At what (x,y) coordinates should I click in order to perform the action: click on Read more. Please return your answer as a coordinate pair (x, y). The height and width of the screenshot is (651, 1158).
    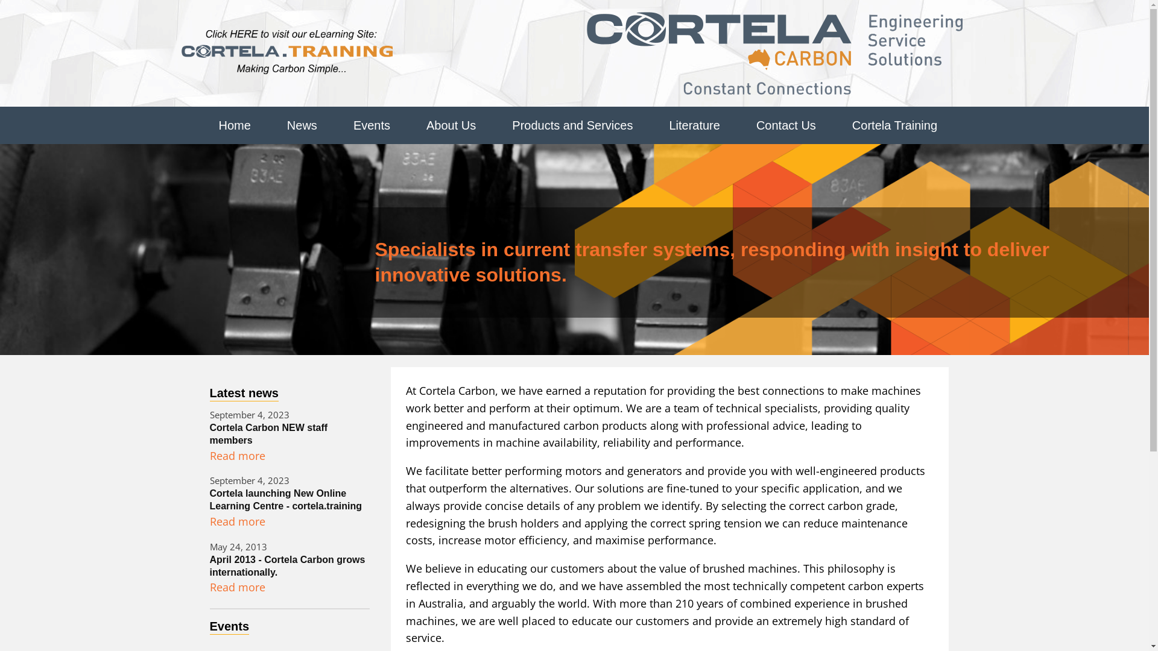
    Looking at the image, I should click on (238, 456).